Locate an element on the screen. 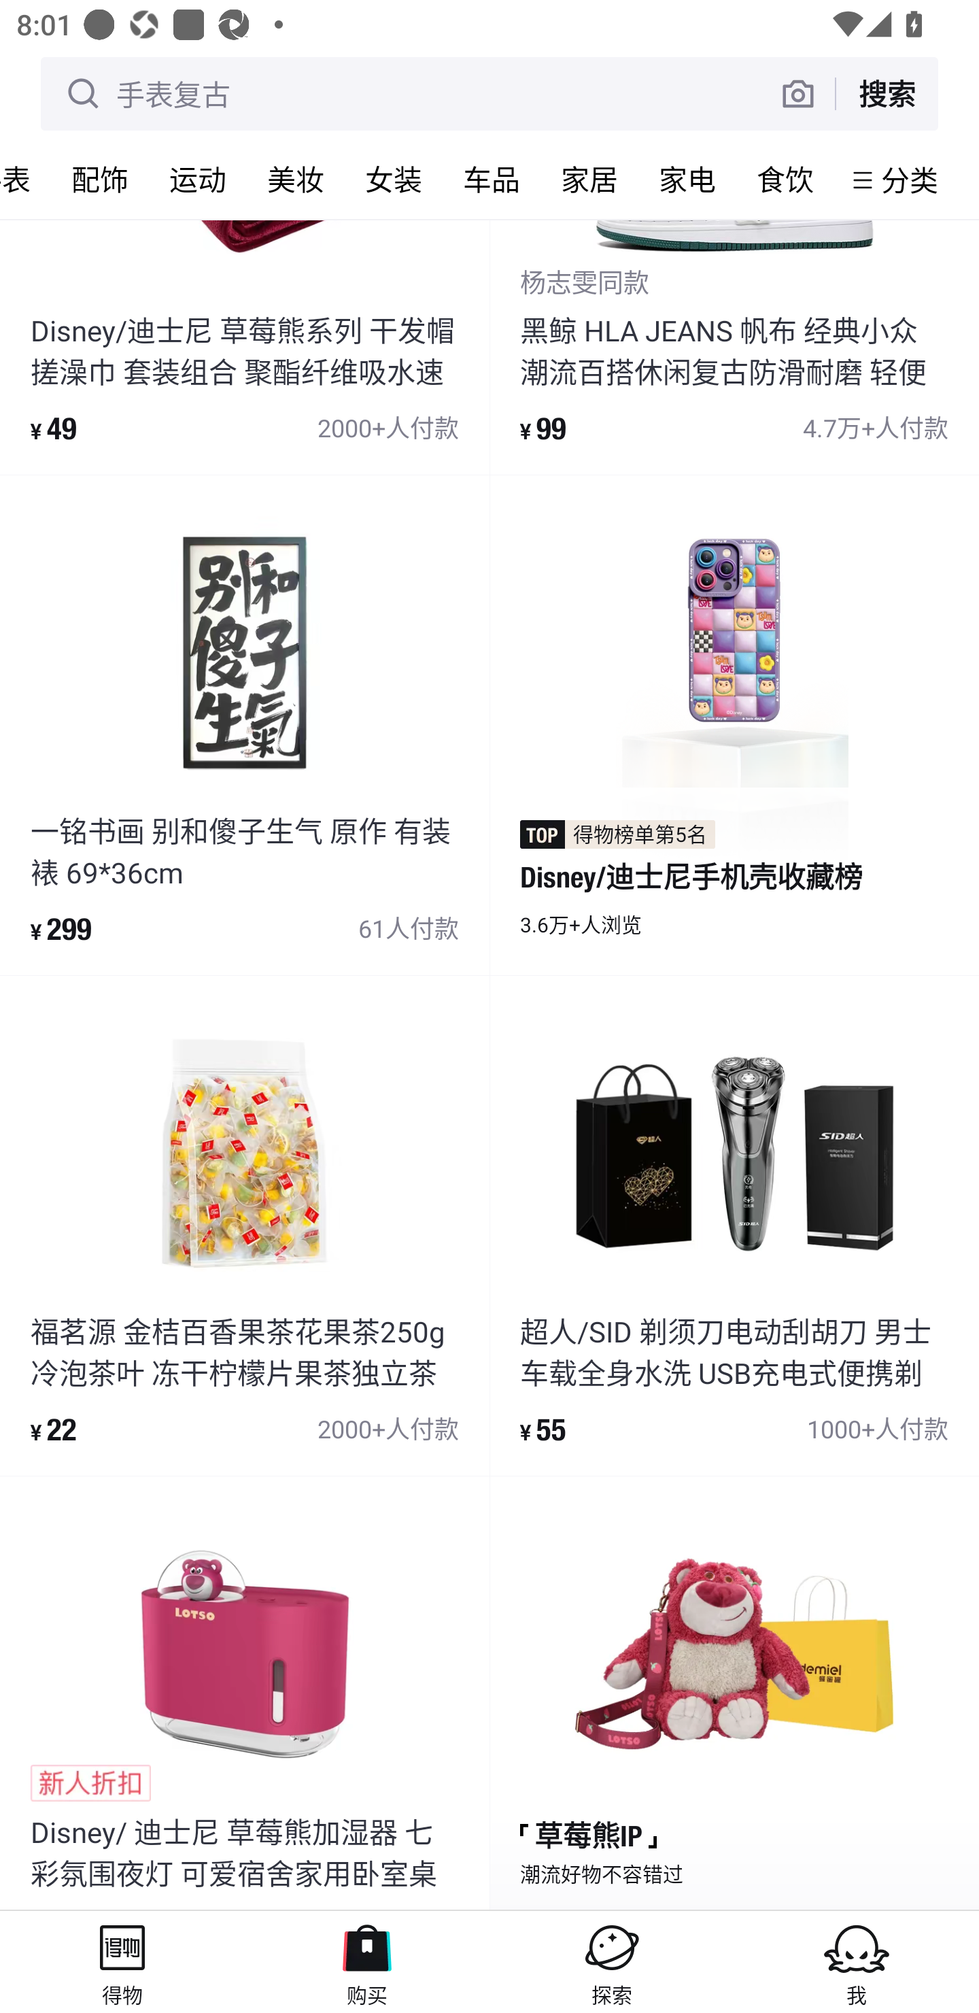  探索 is located at coordinates (612, 1961).